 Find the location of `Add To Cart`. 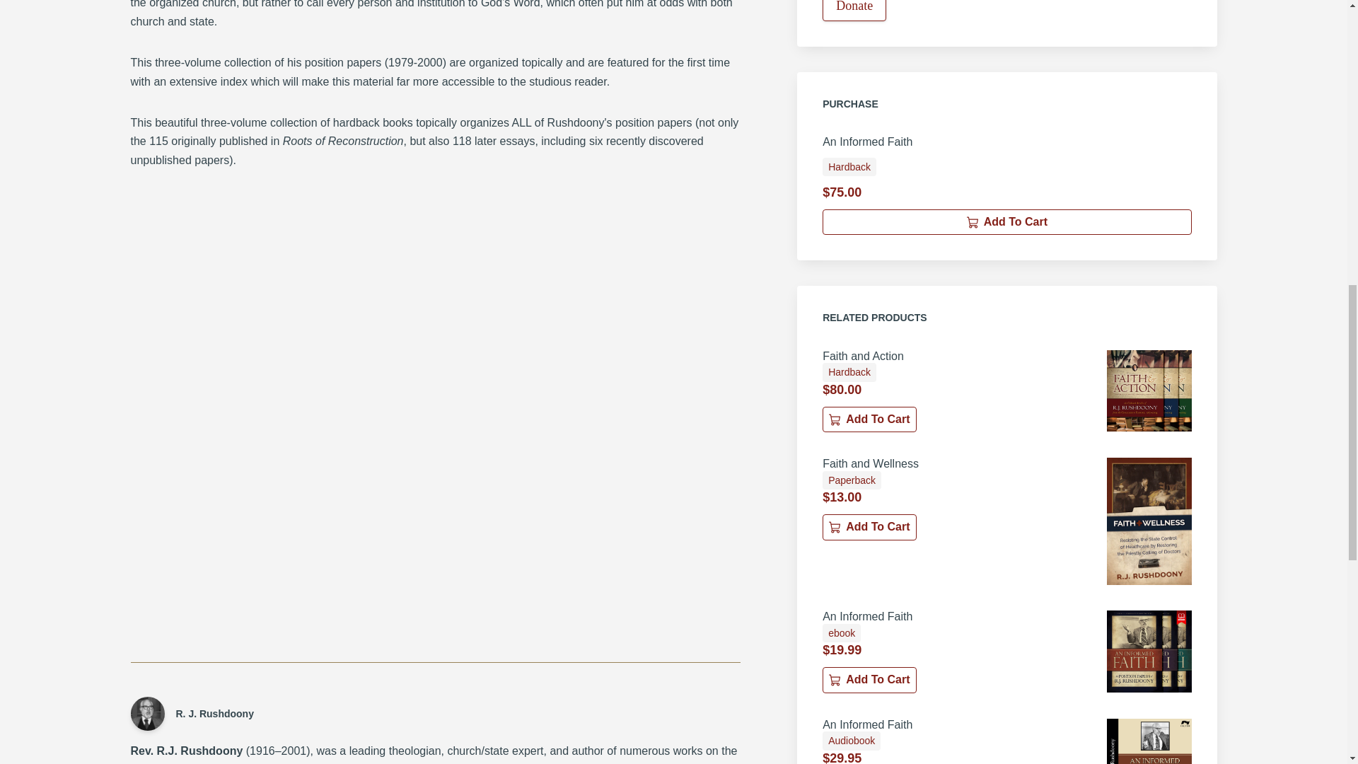

Add To Cart is located at coordinates (869, 679).